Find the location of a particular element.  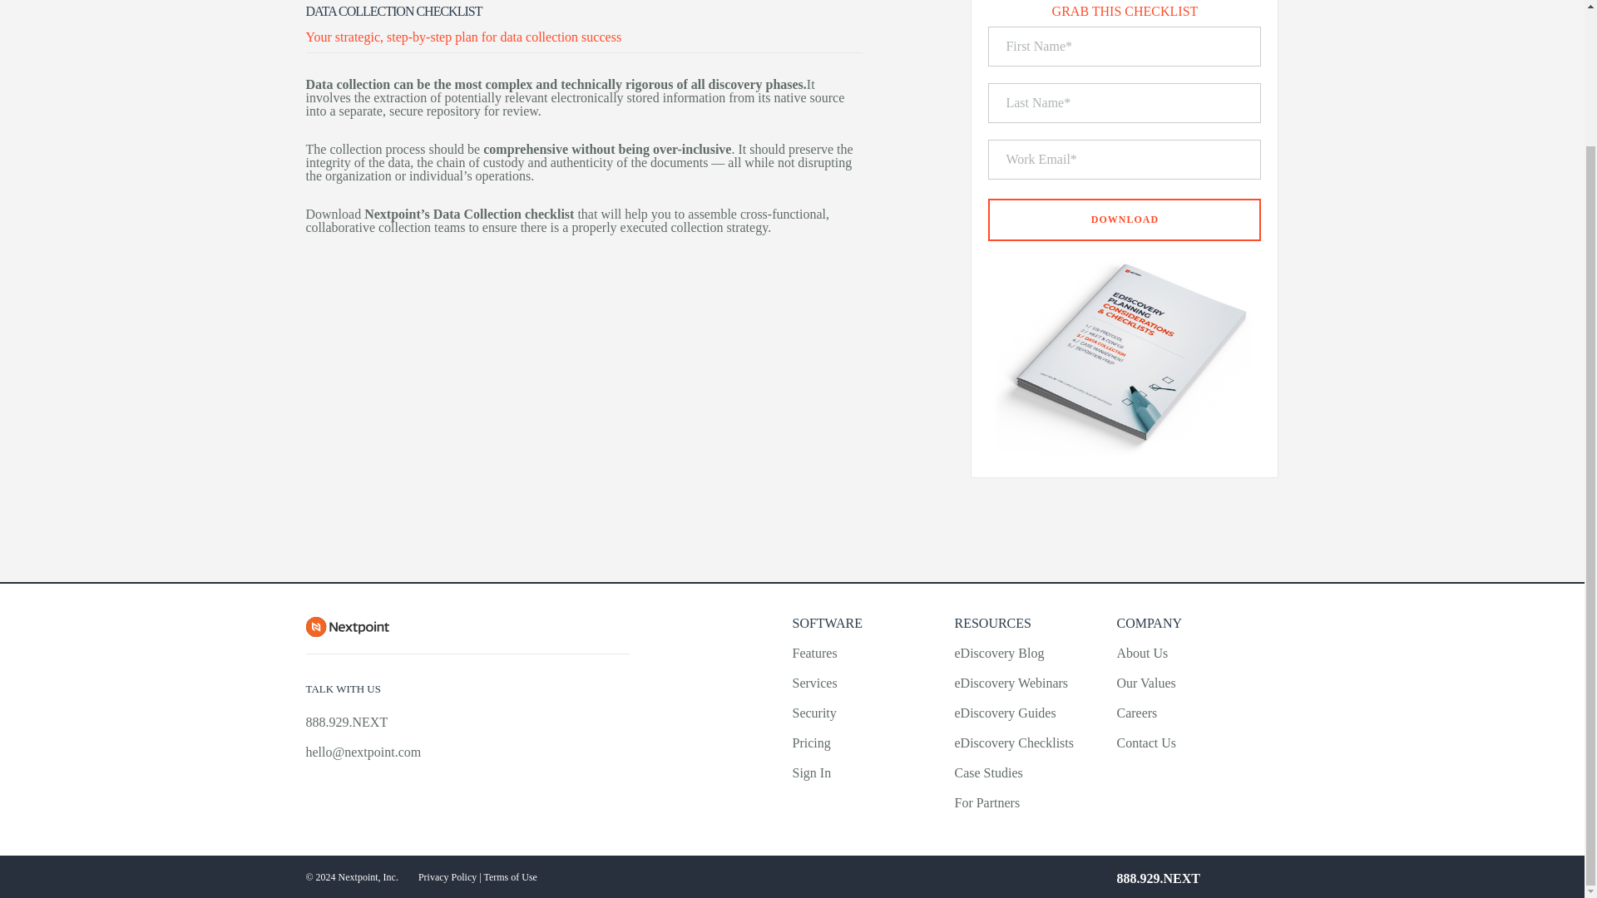

Case Studies is located at coordinates (987, 773).